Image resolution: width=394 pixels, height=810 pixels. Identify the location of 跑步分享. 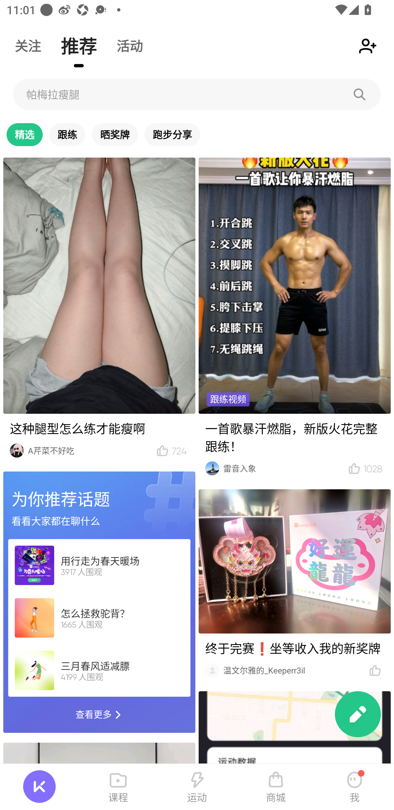
(172, 134).